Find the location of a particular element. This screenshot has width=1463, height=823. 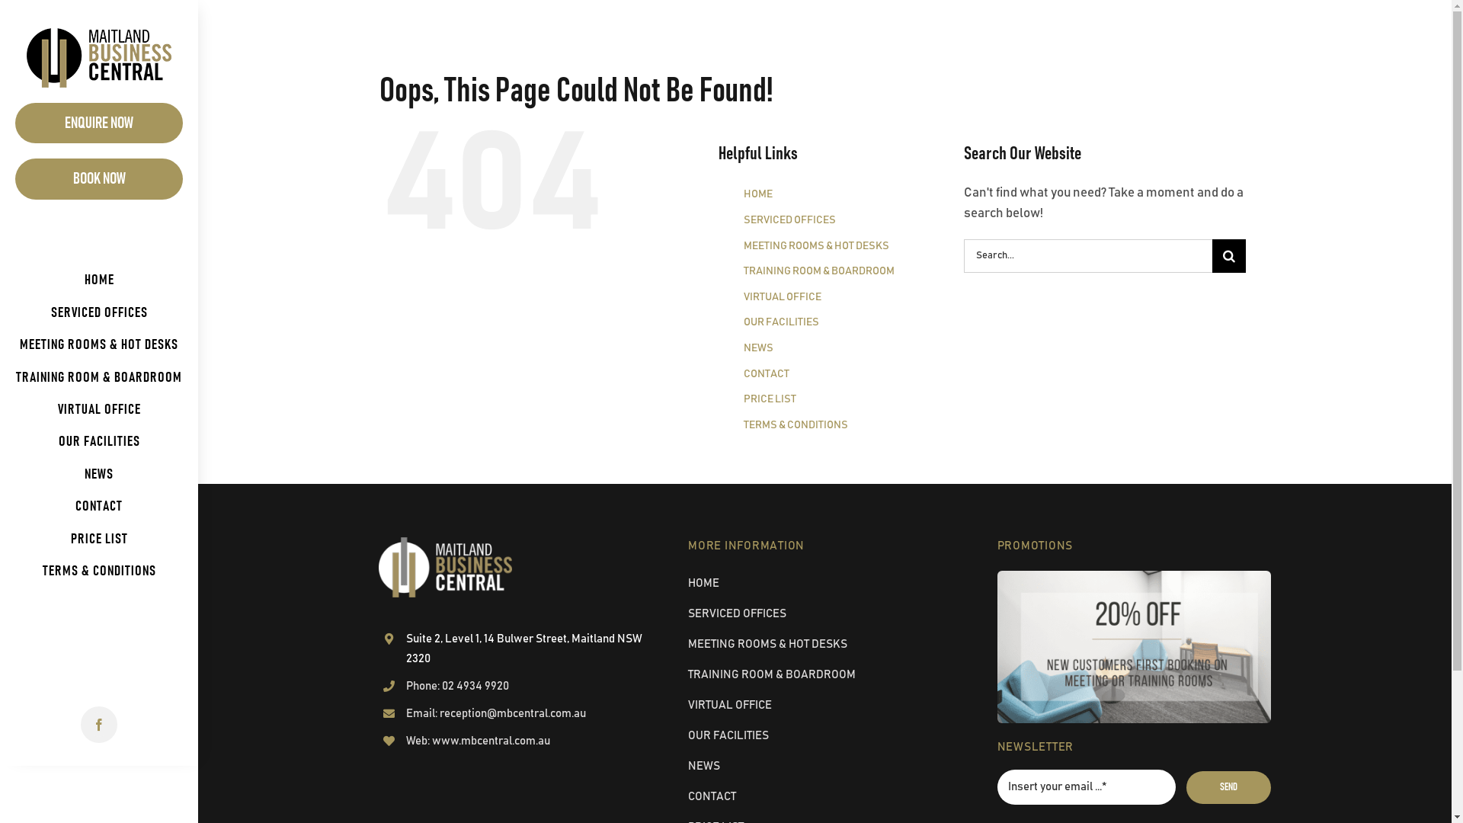

NEWS is located at coordinates (824, 767).